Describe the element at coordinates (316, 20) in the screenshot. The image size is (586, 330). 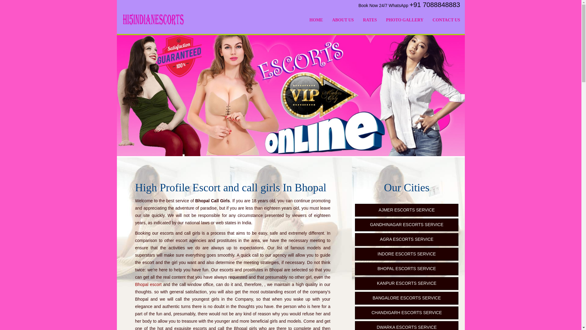
I see `Home` at that location.